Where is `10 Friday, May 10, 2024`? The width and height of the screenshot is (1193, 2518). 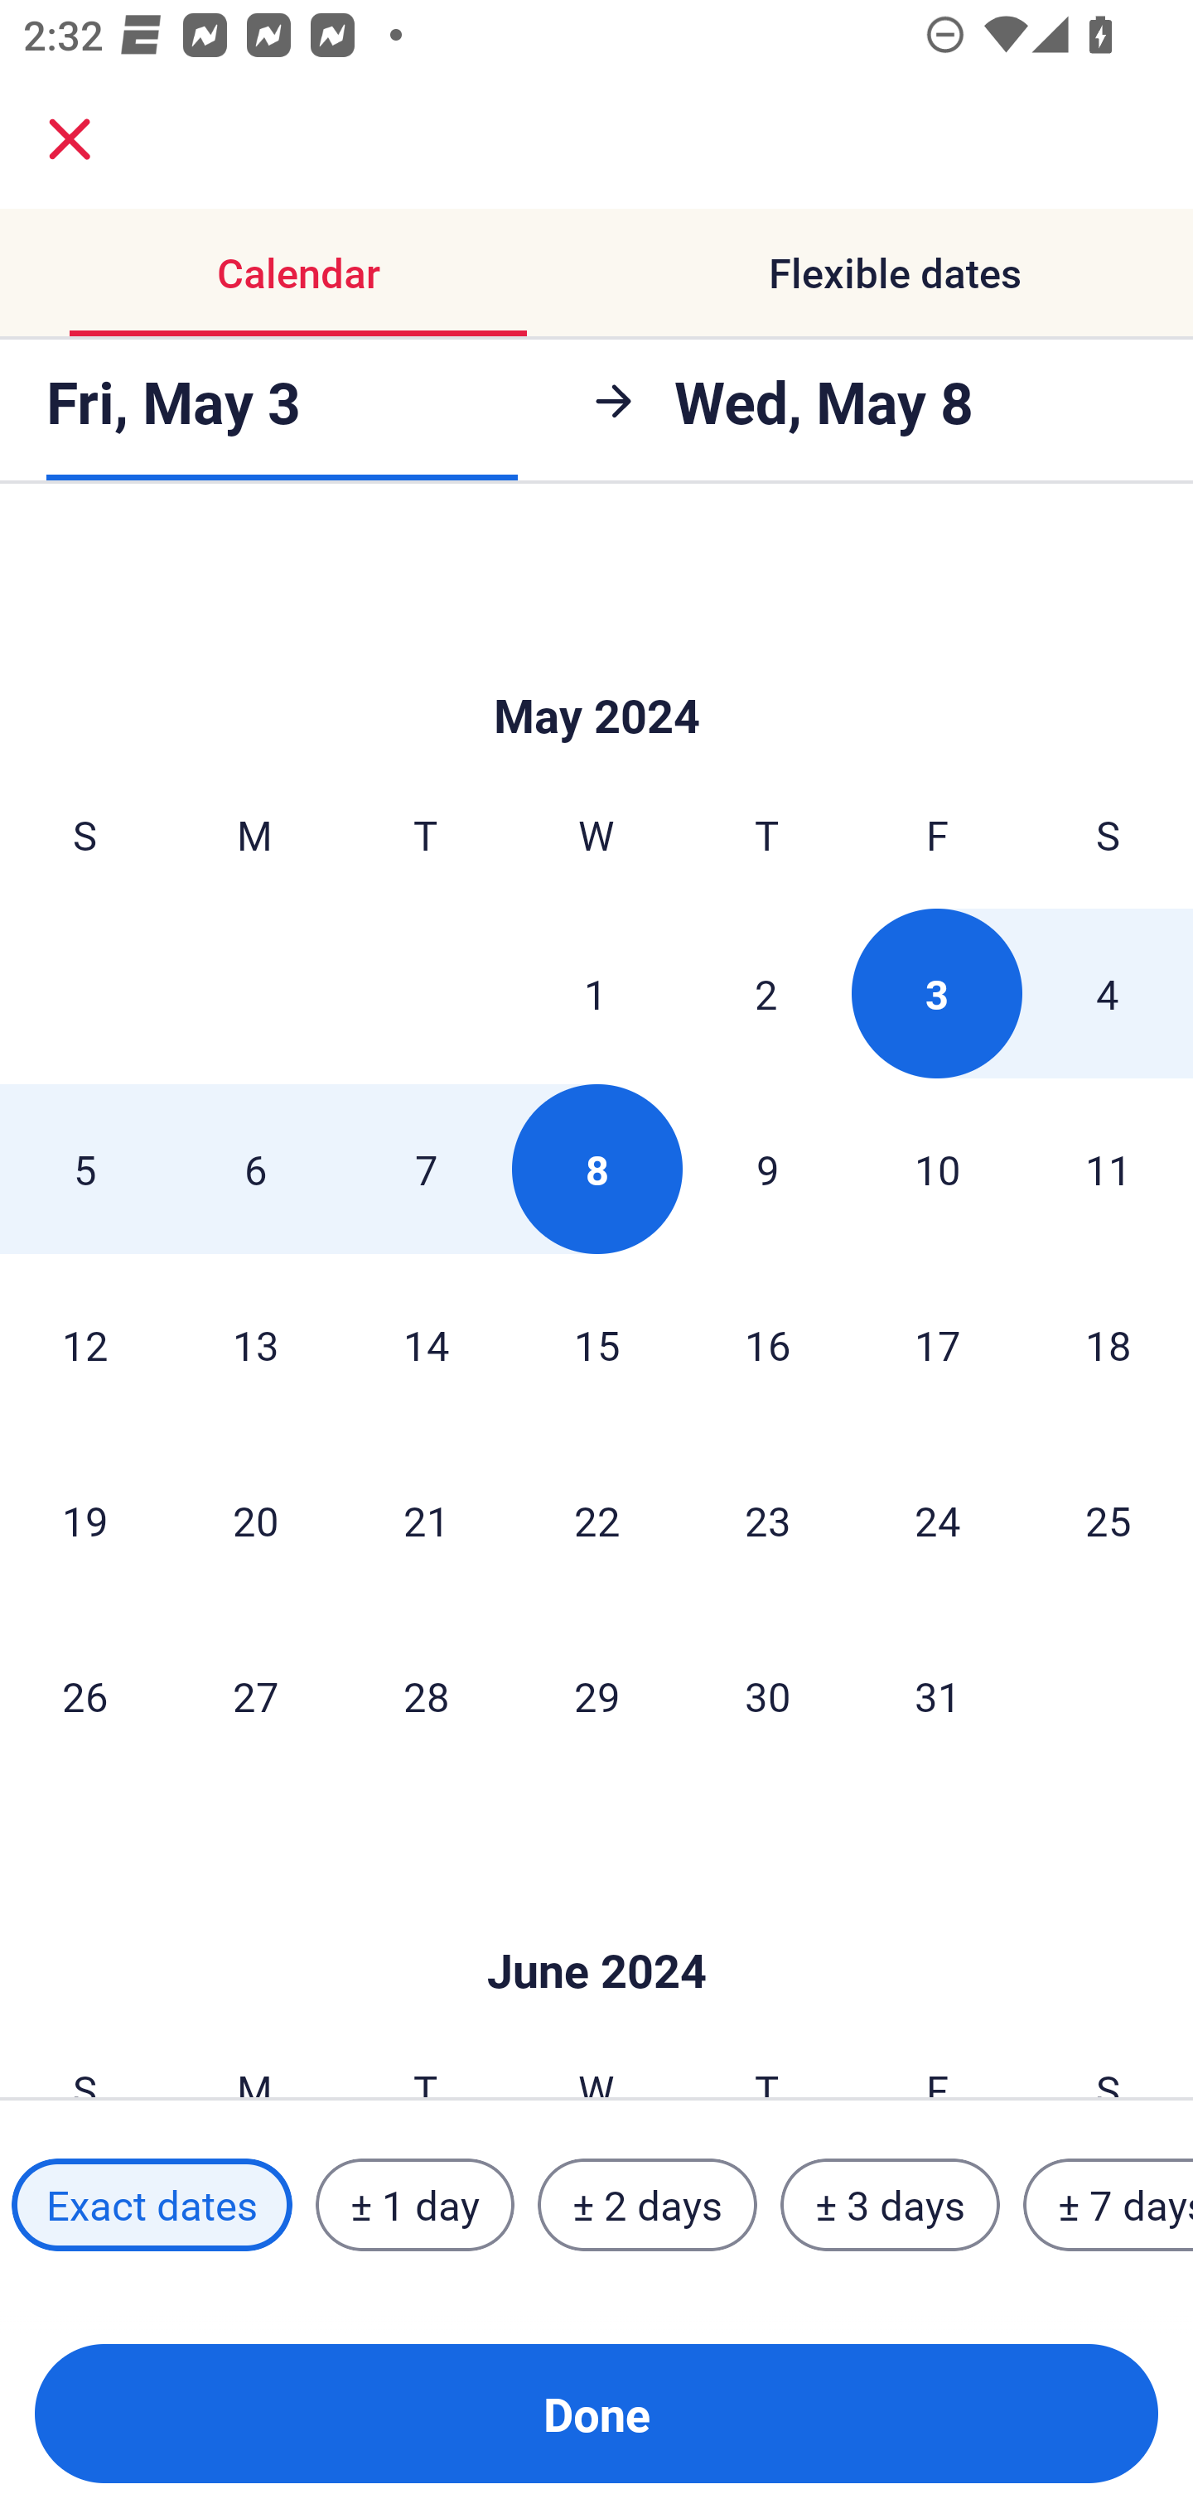
10 Friday, May 10, 2024 is located at coordinates (938, 1170).